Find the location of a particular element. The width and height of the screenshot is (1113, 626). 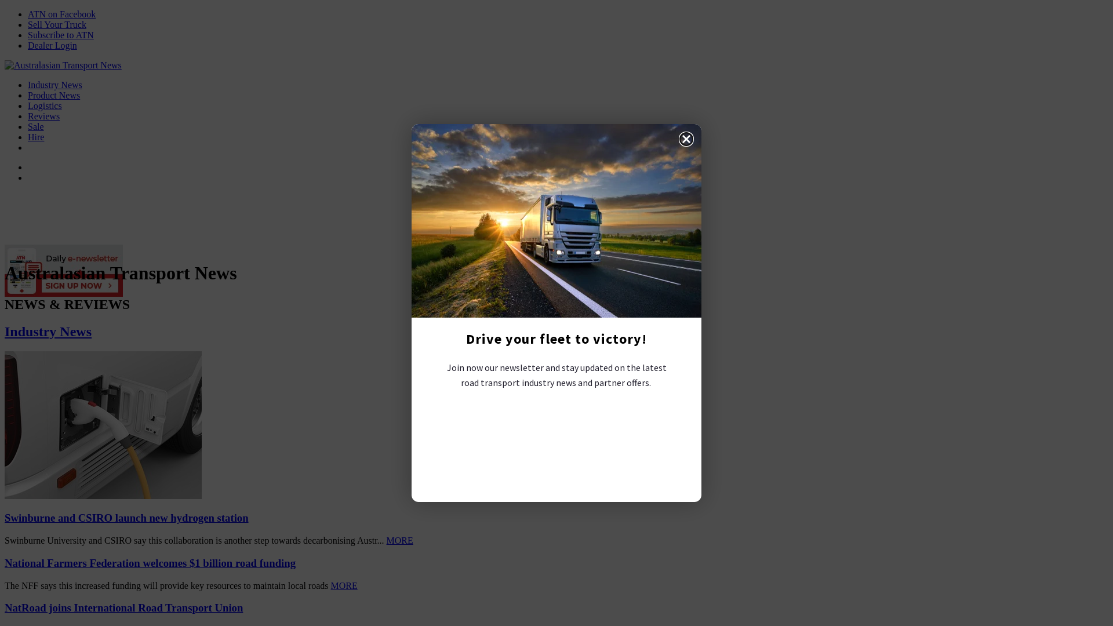

Product News is located at coordinates (54, 95).